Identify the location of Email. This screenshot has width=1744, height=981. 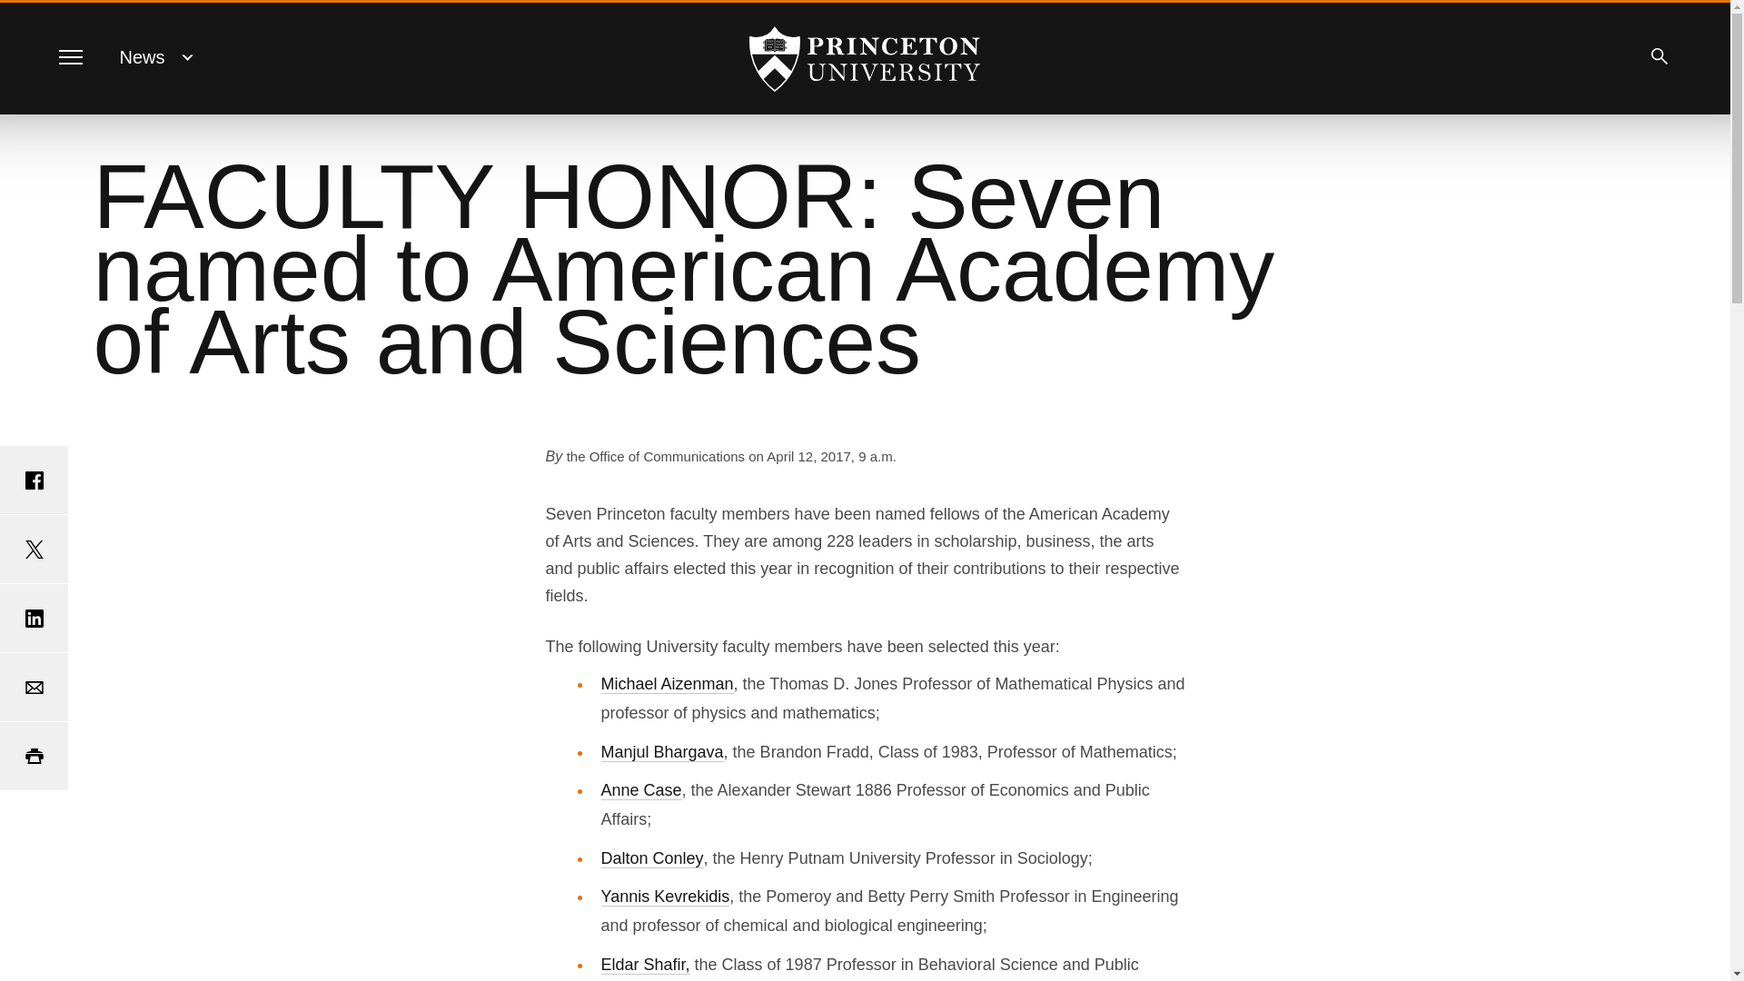
(34, 687).